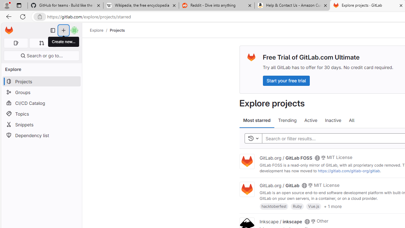 The image size is (405, 228). Describe the element at coordinates (100, 30) in the screenshot. I see `Explore/` at that location.